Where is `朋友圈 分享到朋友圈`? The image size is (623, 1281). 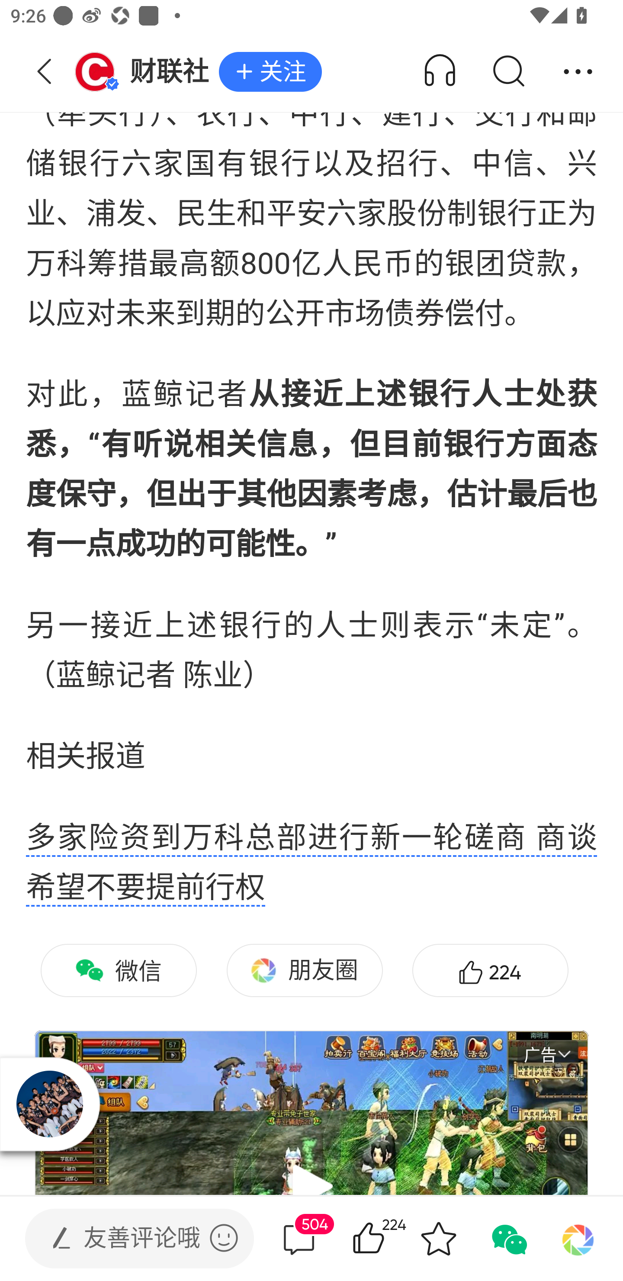 朋友圈 分享到朋友圈 is located at coordinates (305, 970).